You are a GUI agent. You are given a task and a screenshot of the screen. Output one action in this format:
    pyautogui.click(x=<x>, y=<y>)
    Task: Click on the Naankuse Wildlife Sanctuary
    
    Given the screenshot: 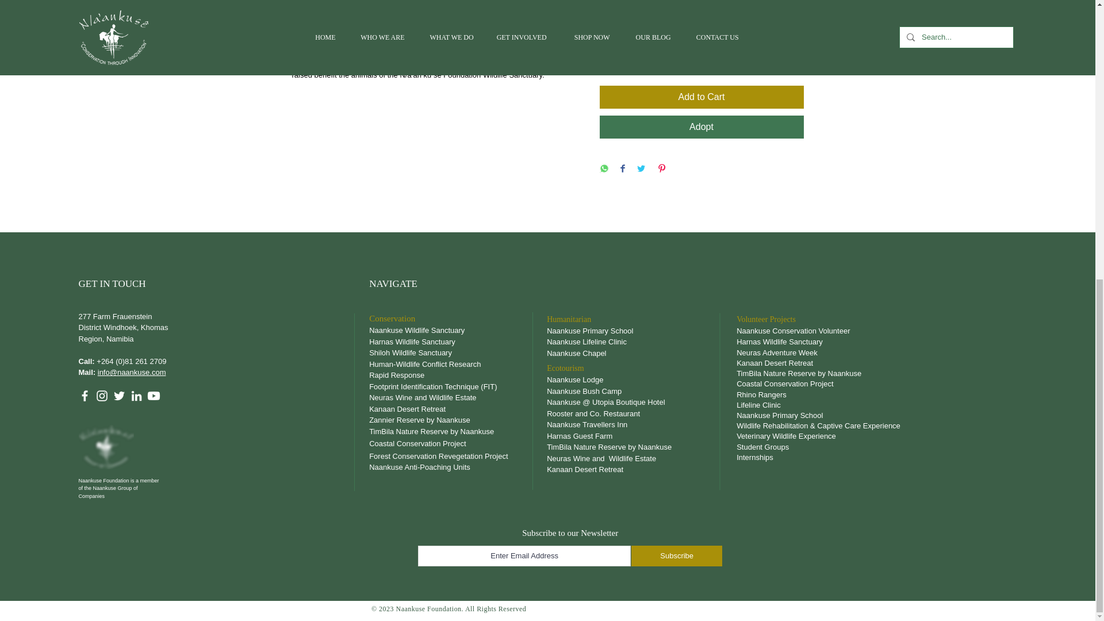 What is the action you would take?
    pyautogui.click(x=416, y=330)
    